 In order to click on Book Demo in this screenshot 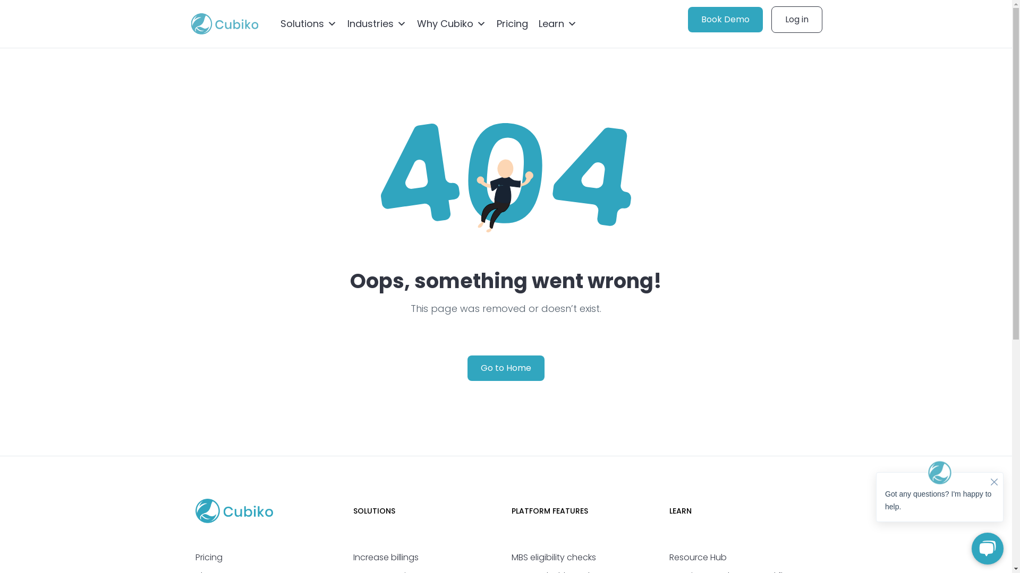, I will do `click(725, 20)`.